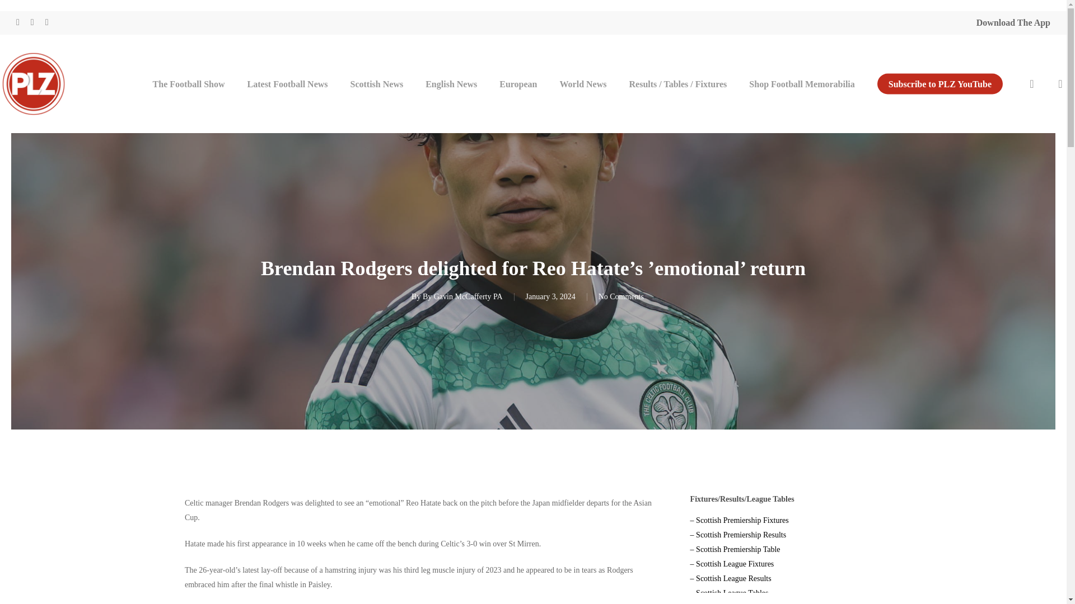  What do you see at coordinates (451, 83) in the screenshot?
I see `English News` at bounding box center [451, 83].